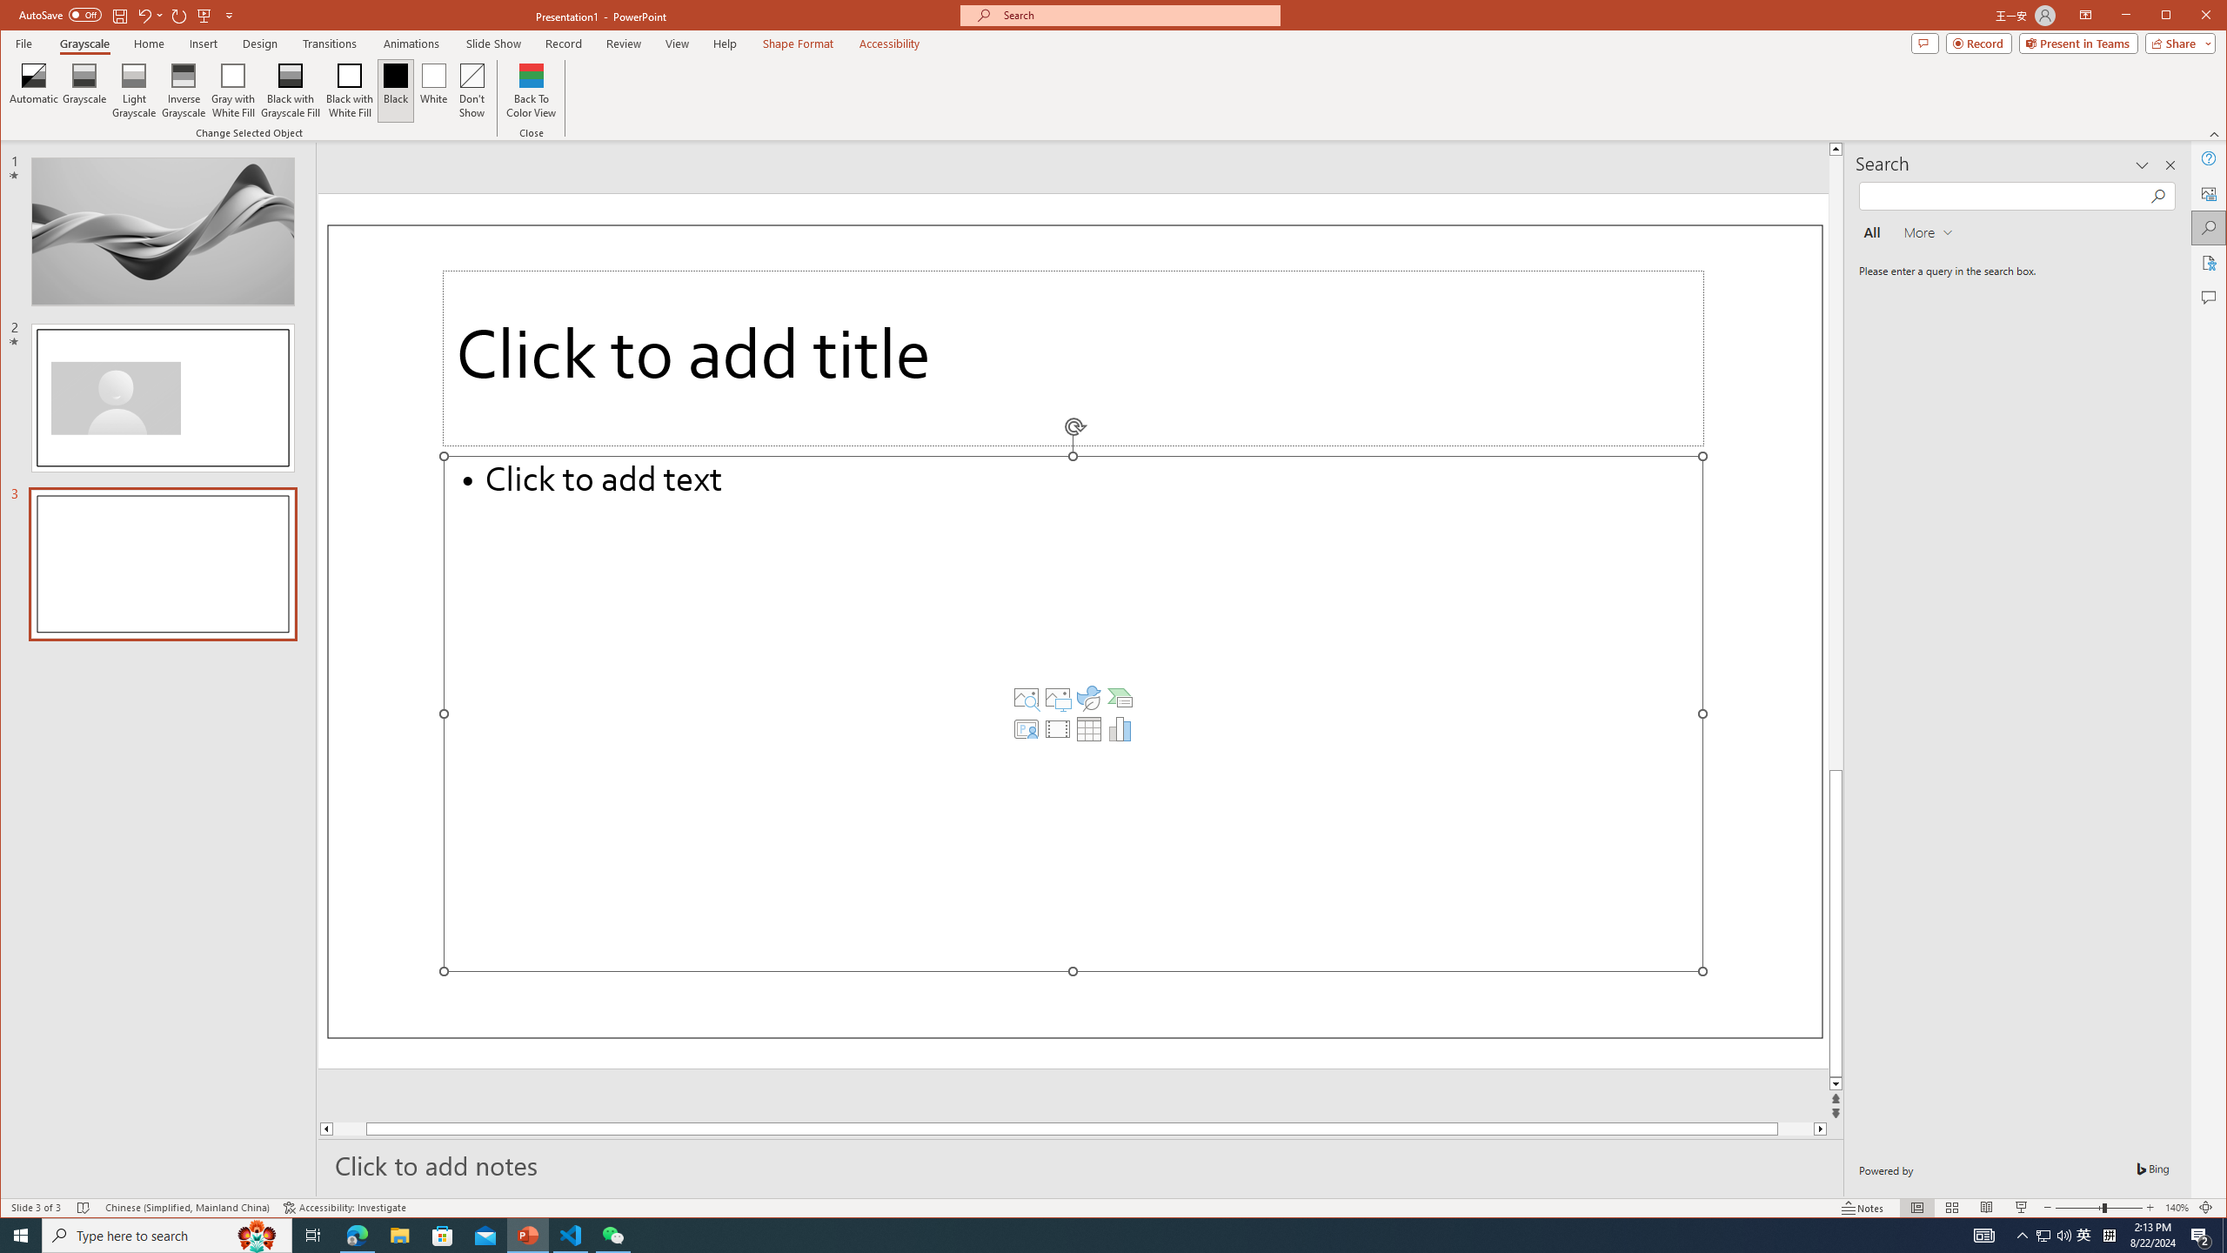 The height and width of the screenshot is (1253, 2227). Describe the element at coordinates (1082, 1236) in the screenshot. I see `Running applications` at that location.